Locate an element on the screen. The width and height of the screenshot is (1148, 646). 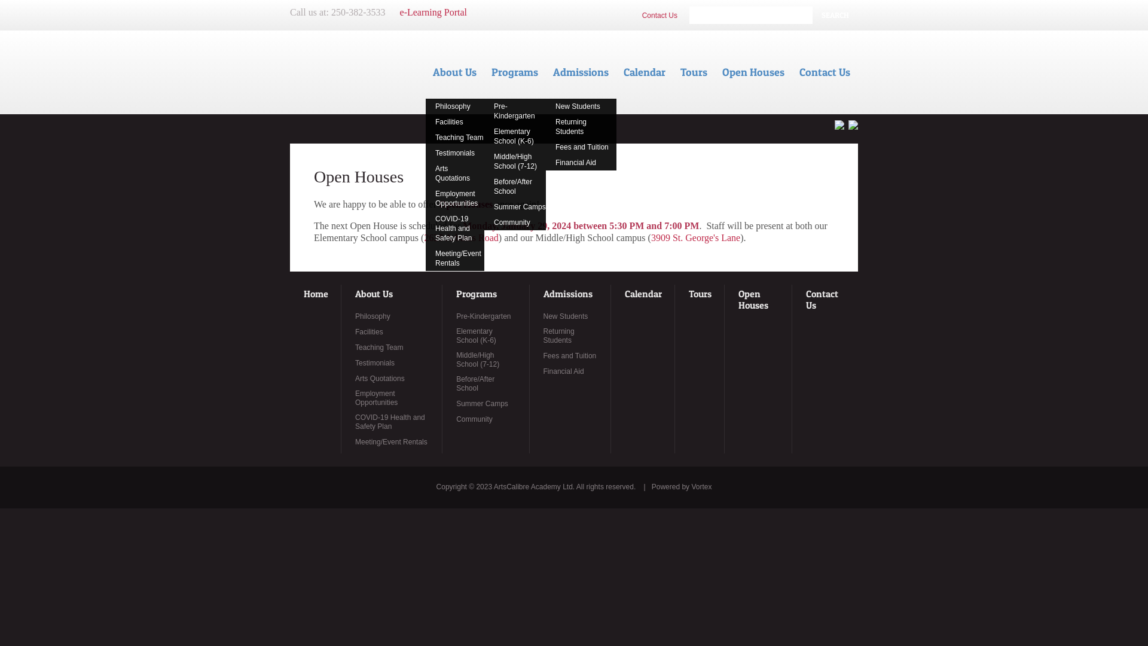
Contact Us is located at coordinates (825, 72).